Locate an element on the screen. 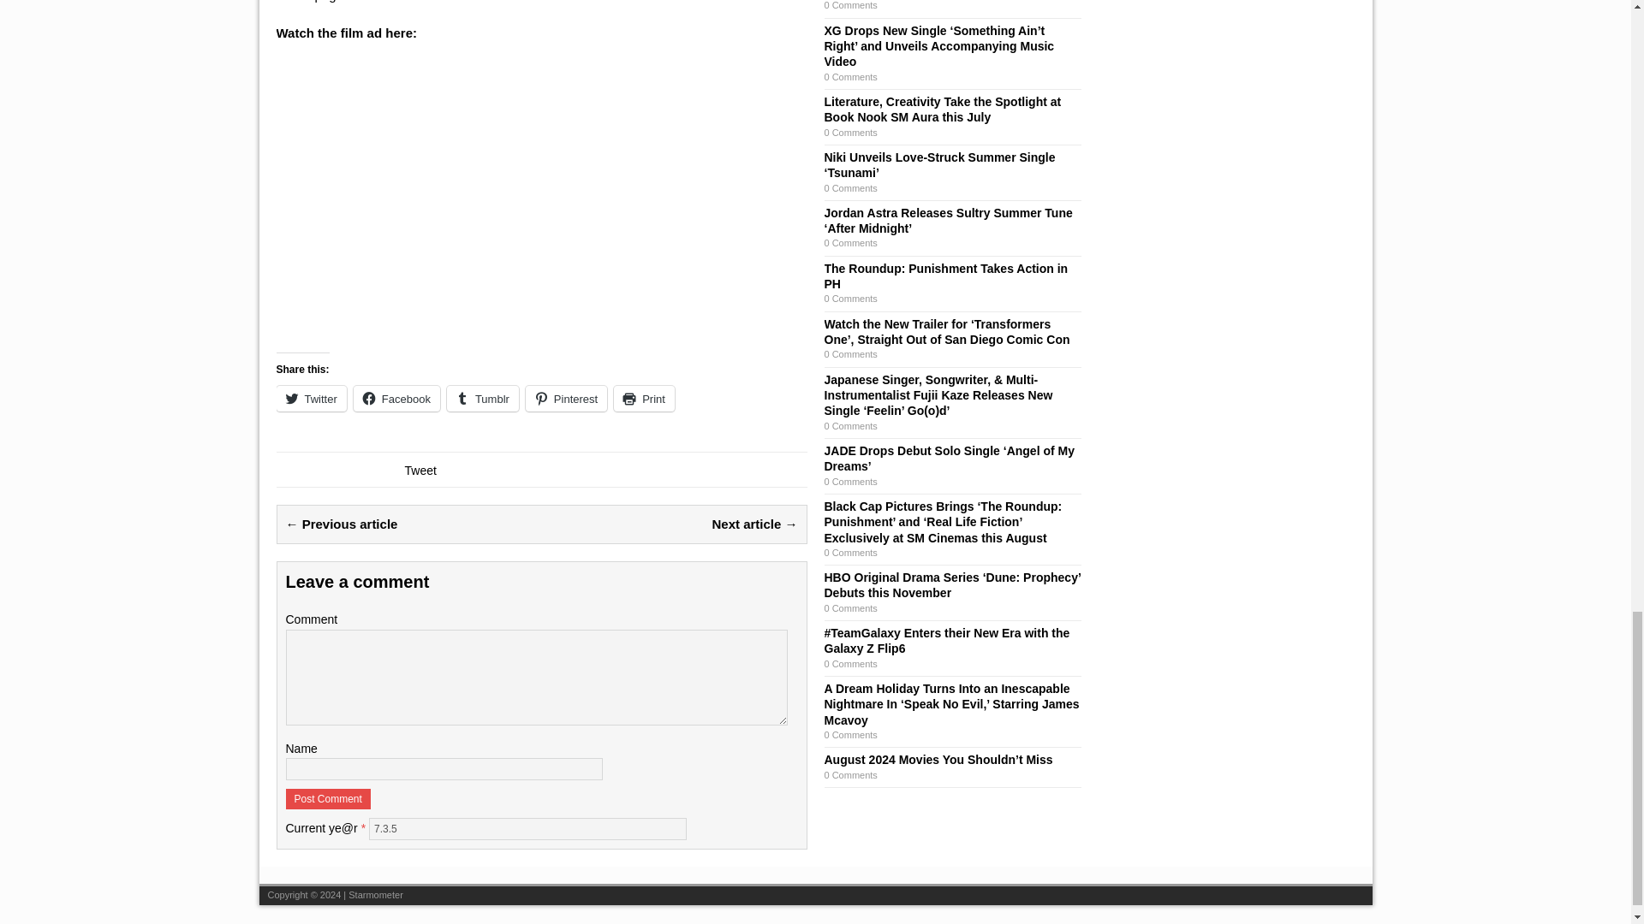 This screenshot has width=1644, height=924. Tweet is located at coordinates (420, 471).